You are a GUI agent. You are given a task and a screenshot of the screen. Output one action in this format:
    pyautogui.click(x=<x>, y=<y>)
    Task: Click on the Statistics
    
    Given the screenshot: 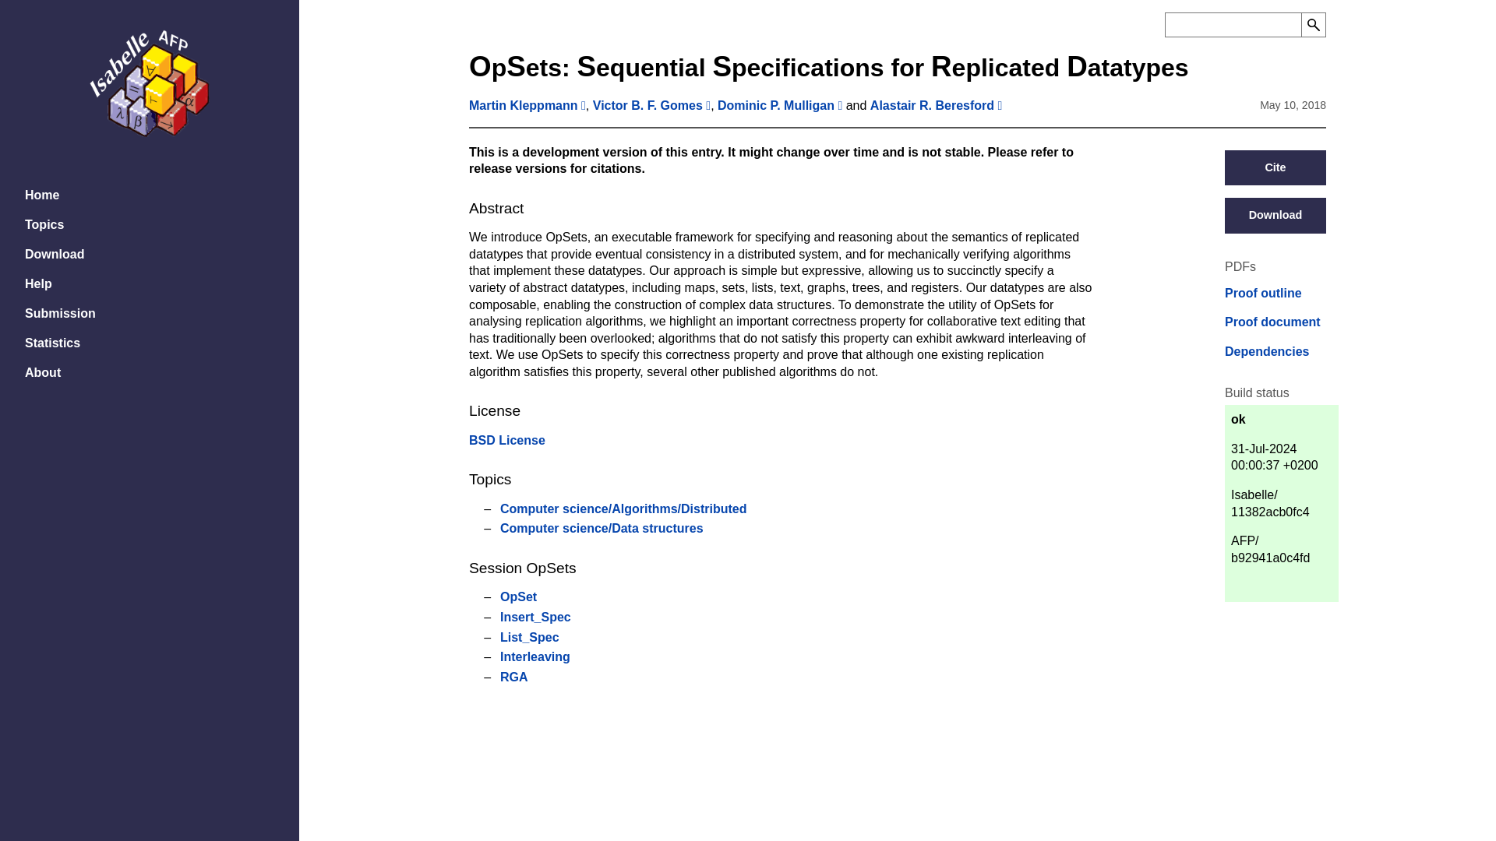 What is the action you would take?
    pyautogui.click(x=150, y=343)
    